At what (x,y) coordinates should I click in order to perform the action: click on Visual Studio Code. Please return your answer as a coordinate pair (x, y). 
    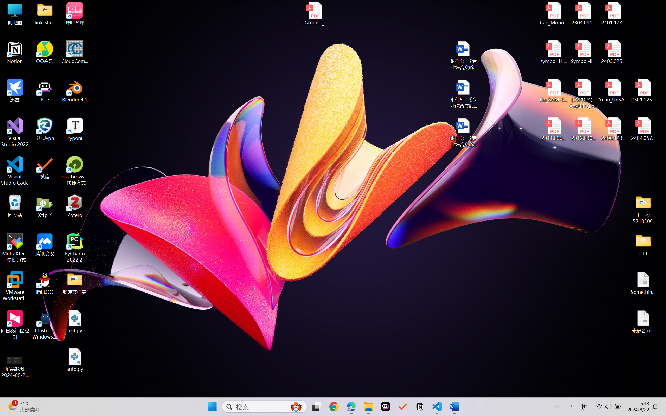
    Looking at the image, I should click on (15, 171).